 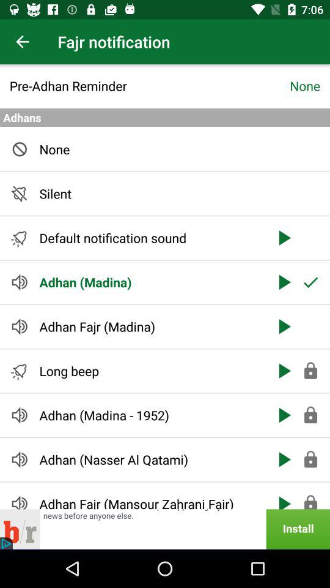 What do you see at coordinates (165, 118) in the screenshot?
I see `tap adhans` at bounding box center [165, 118].